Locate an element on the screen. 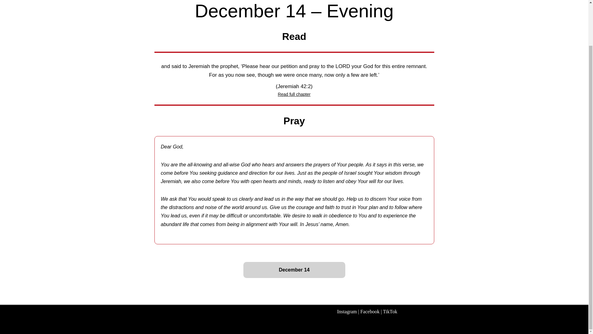 The height and width of the screenshot is (334, 593). December 14 is located at coordinates (294, 270).